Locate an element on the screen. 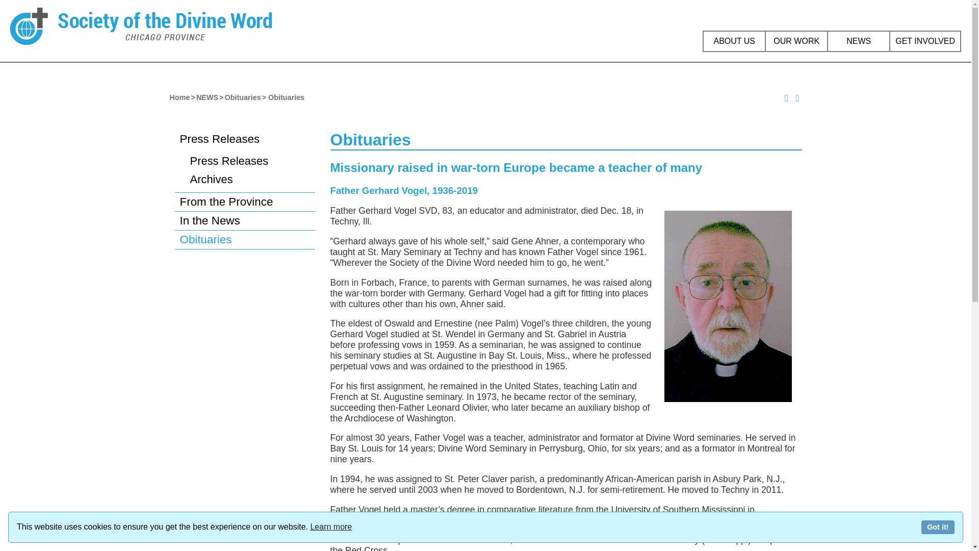 Image resolution: width=979 pixels, height=551 pixels. OUR WORK is located at coordinates (796, 41).